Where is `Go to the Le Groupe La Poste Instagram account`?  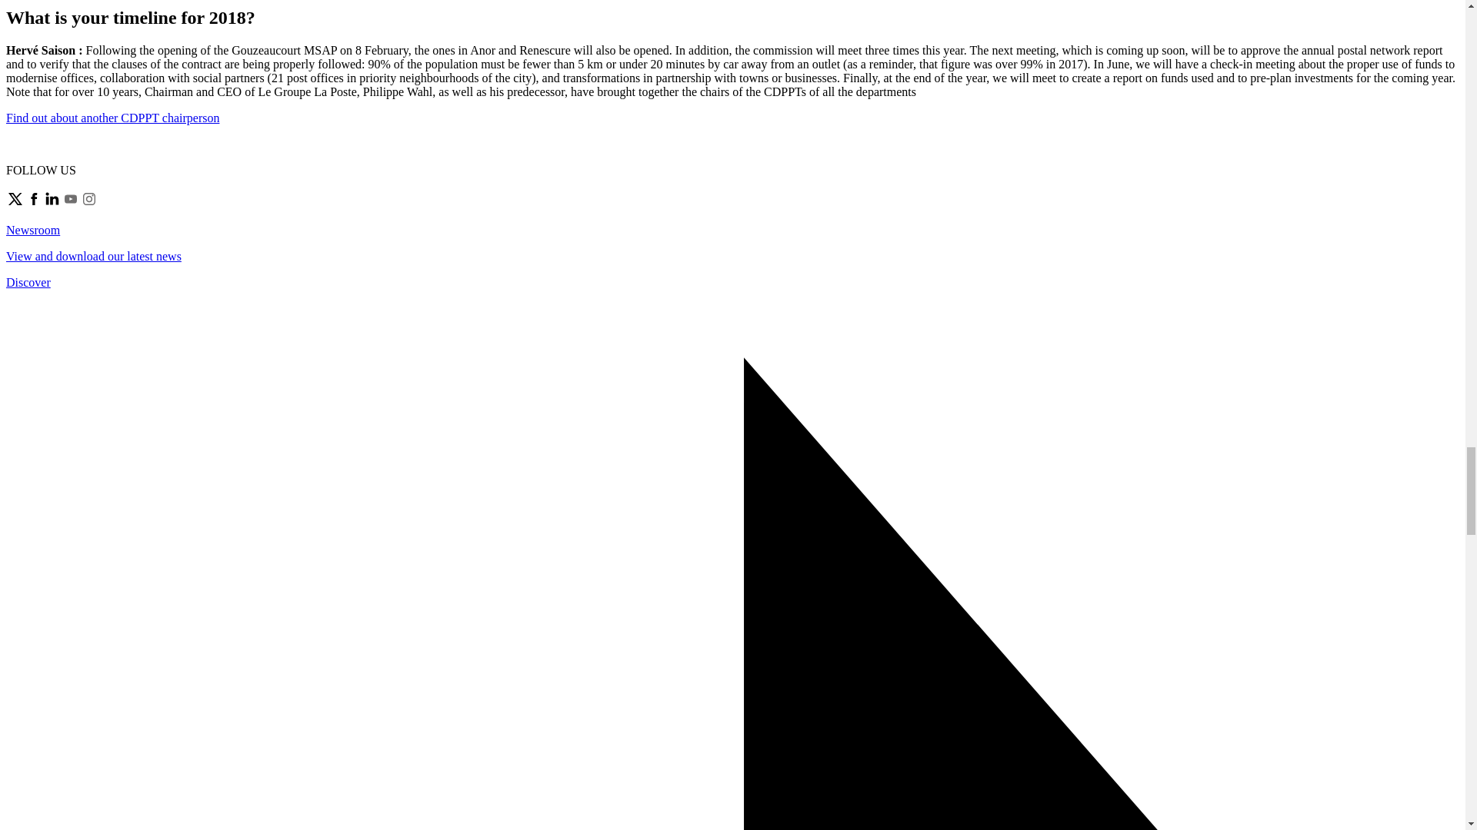 Go to the Le Groupe La Poste Instagram account is located at coordinates (89, 204).